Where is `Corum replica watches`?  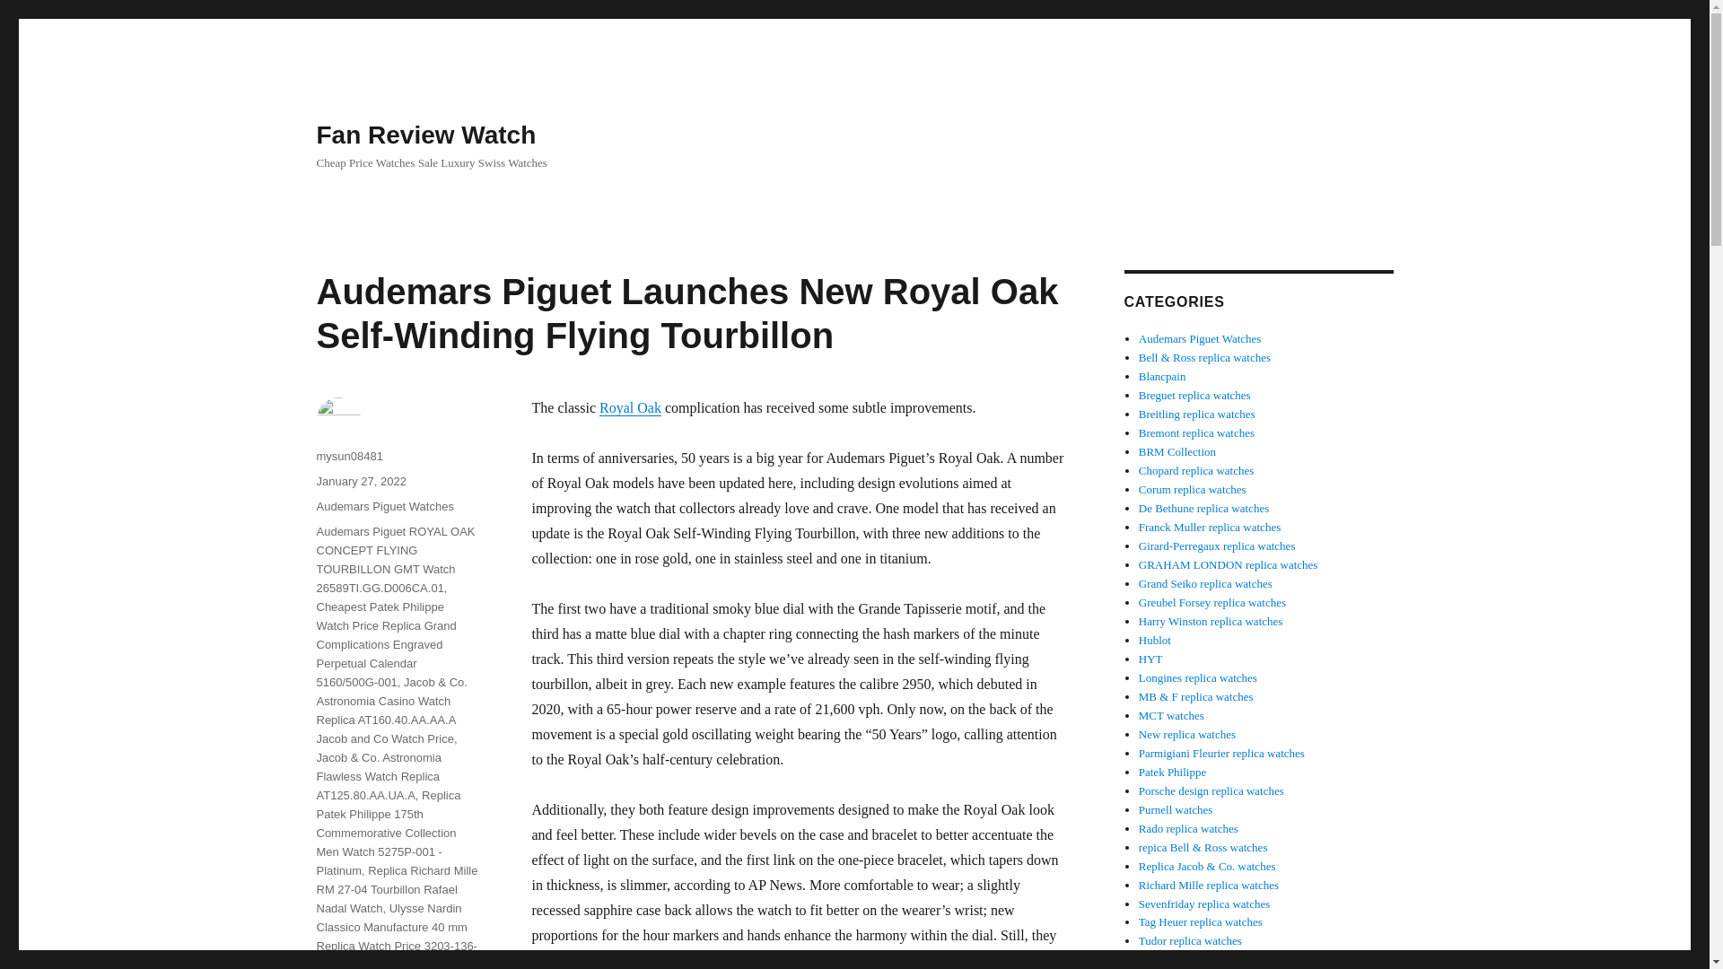
Corum replica watches is located at coordinates (1192, 488).